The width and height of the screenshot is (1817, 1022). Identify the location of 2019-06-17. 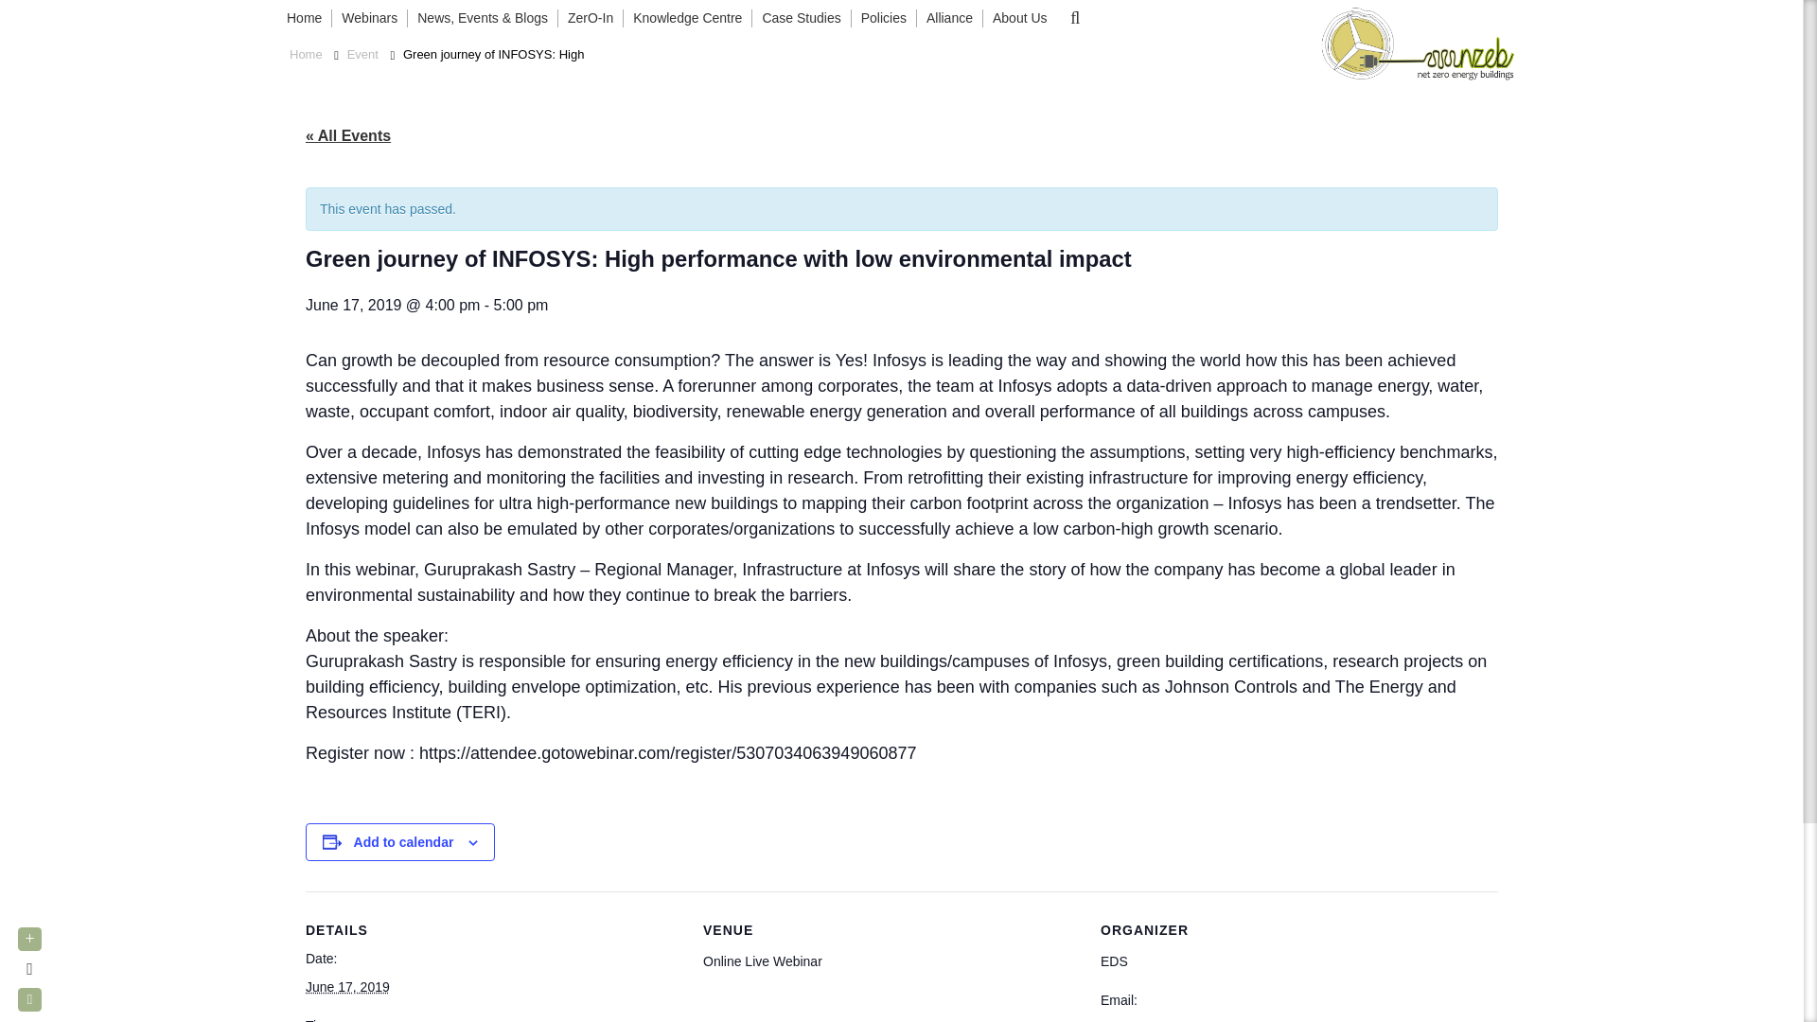
(347, 986).